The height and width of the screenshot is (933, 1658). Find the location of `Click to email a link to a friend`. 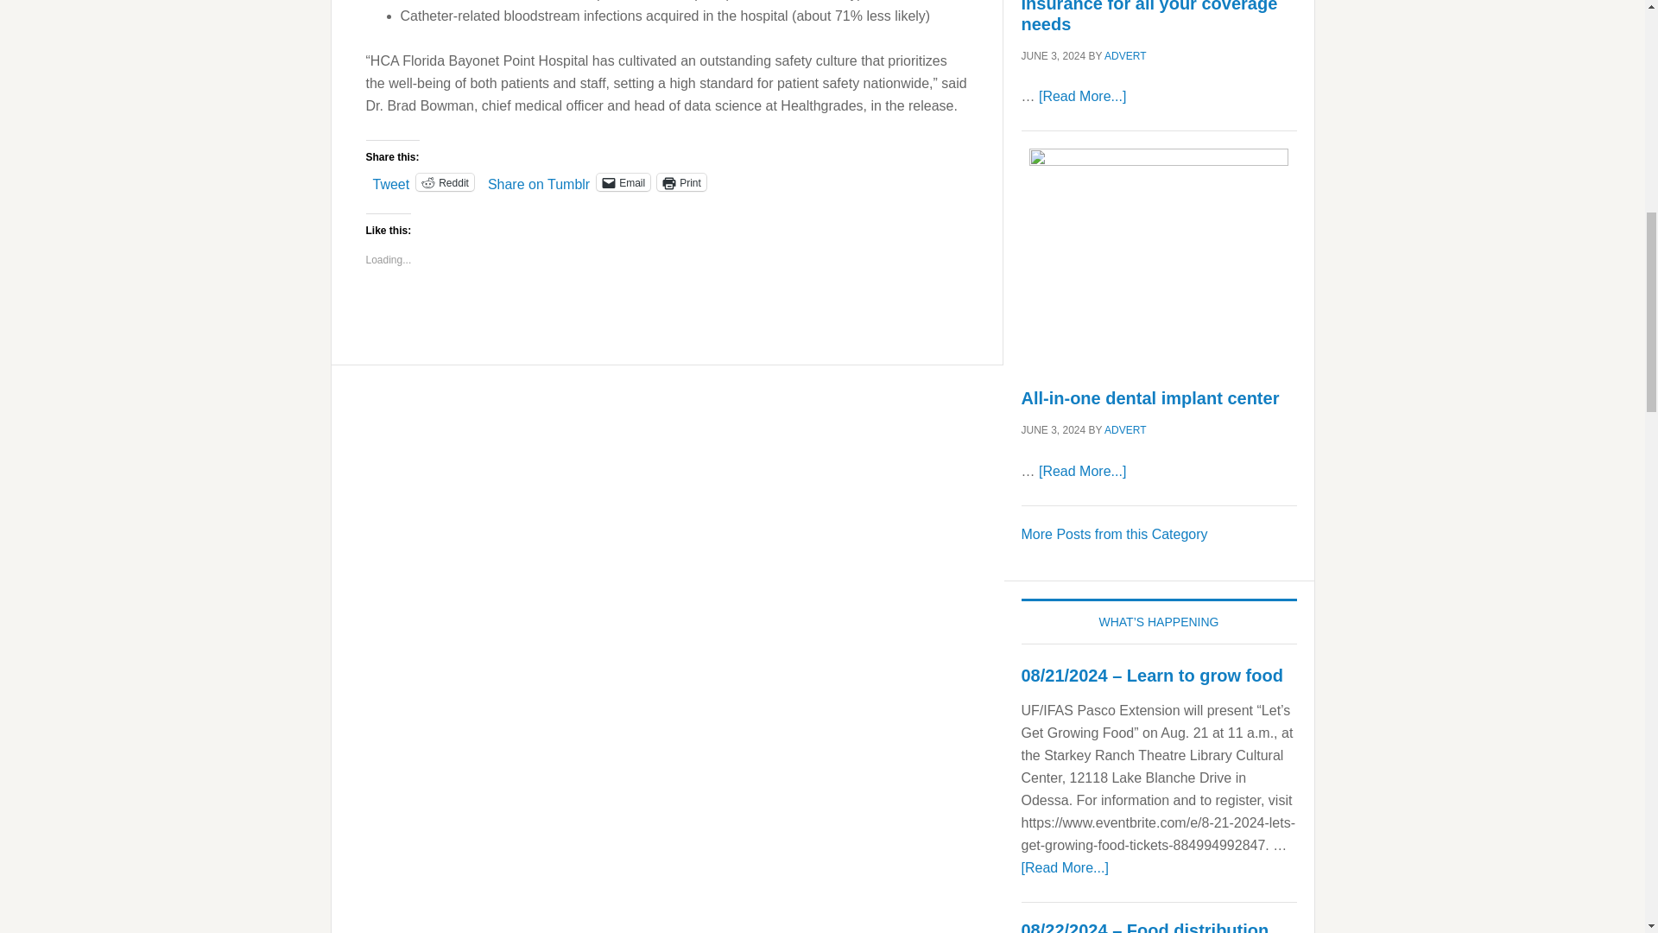

Click to email a link to a friend is located at coordinates (623, 181).